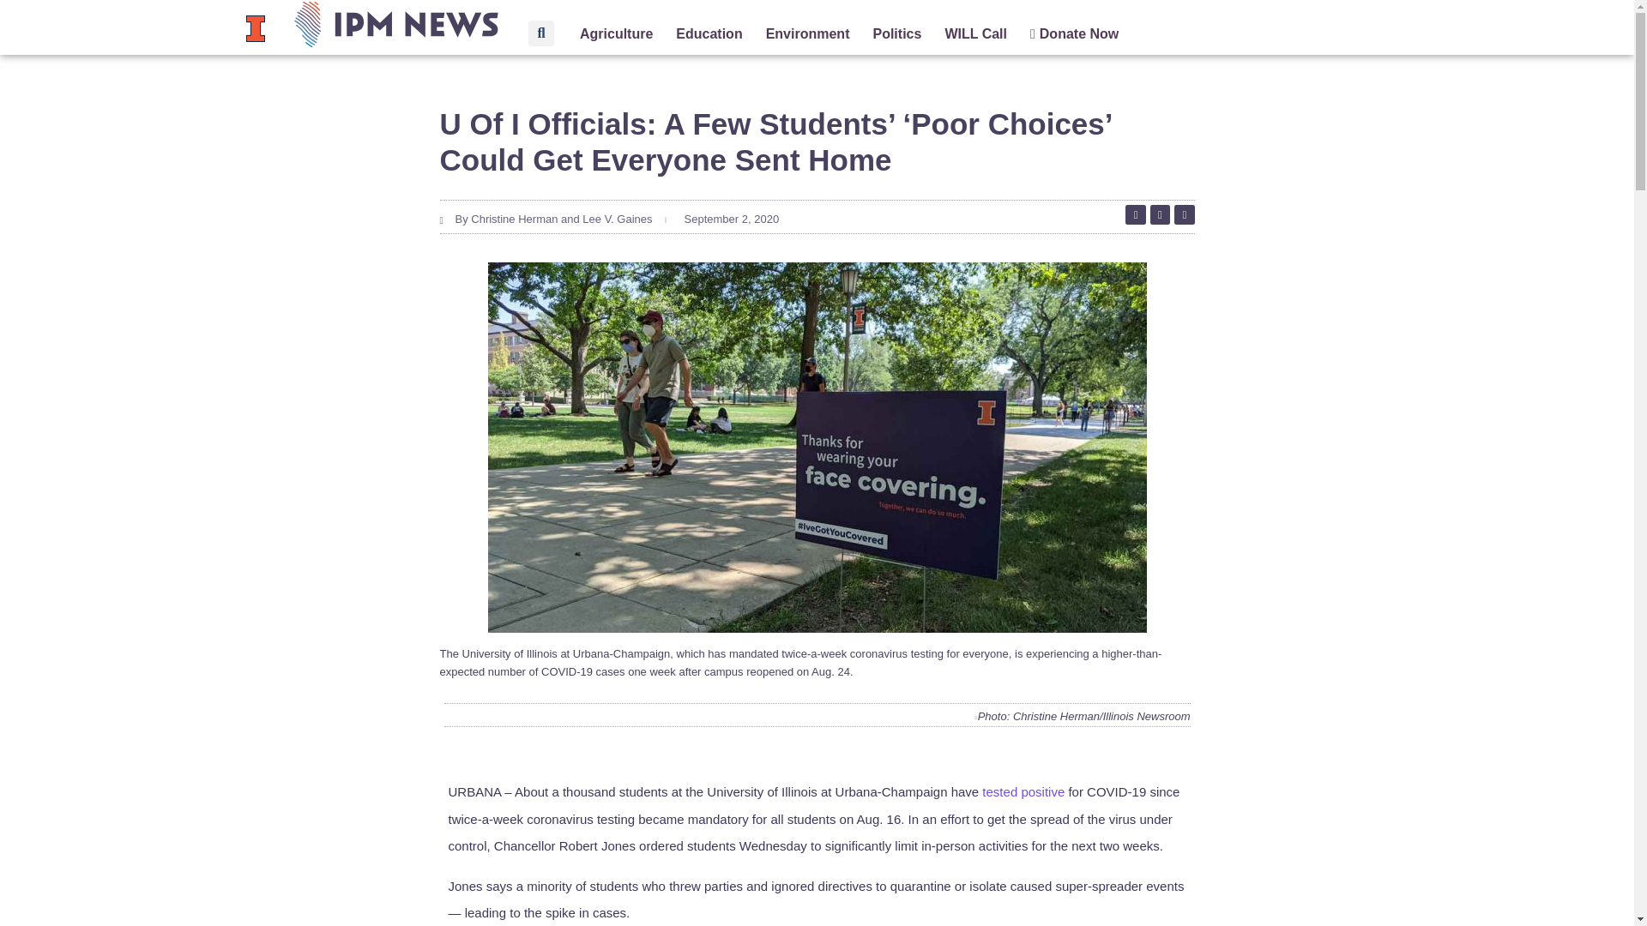 This screenshot has height=926, width=1647. Describe the element at coordinates (729, 219) in the screenshot. I see `September 2, 2020` at that location.